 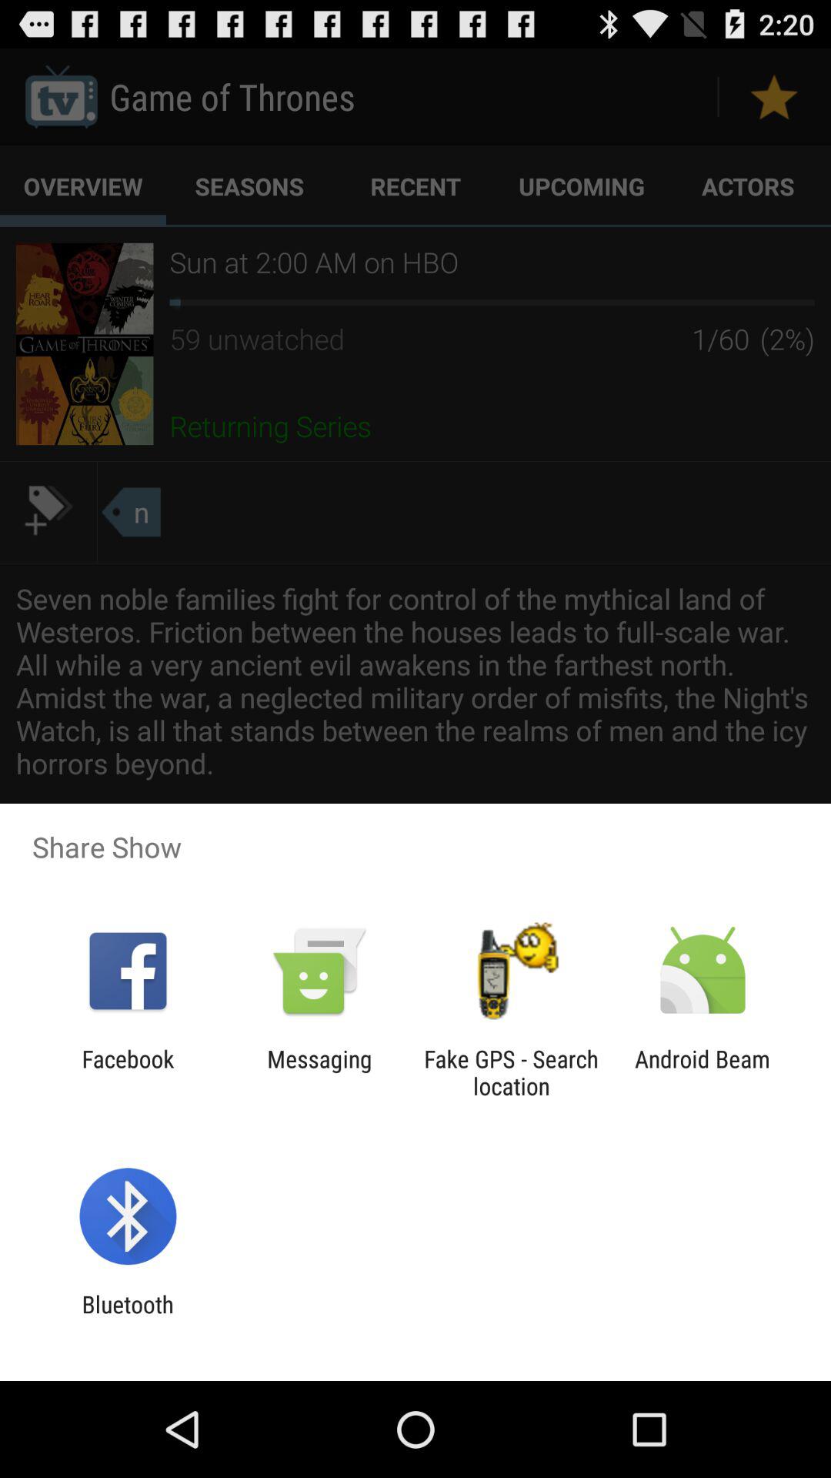 I want to click on scroll until the bluetooth item, so click(x=128, y=1318).